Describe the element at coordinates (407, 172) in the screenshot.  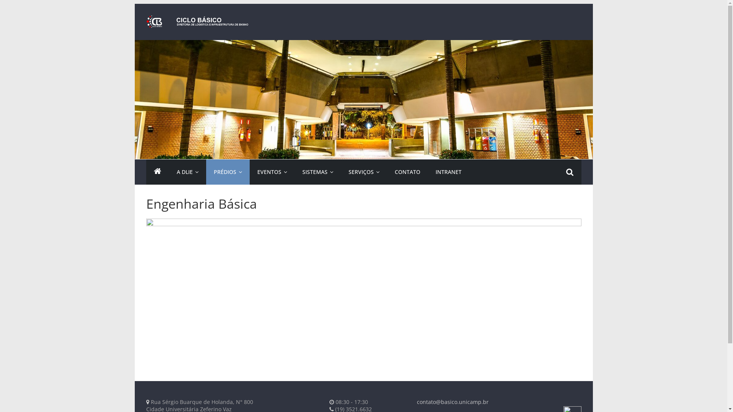
I see `CONTATO` at that location.